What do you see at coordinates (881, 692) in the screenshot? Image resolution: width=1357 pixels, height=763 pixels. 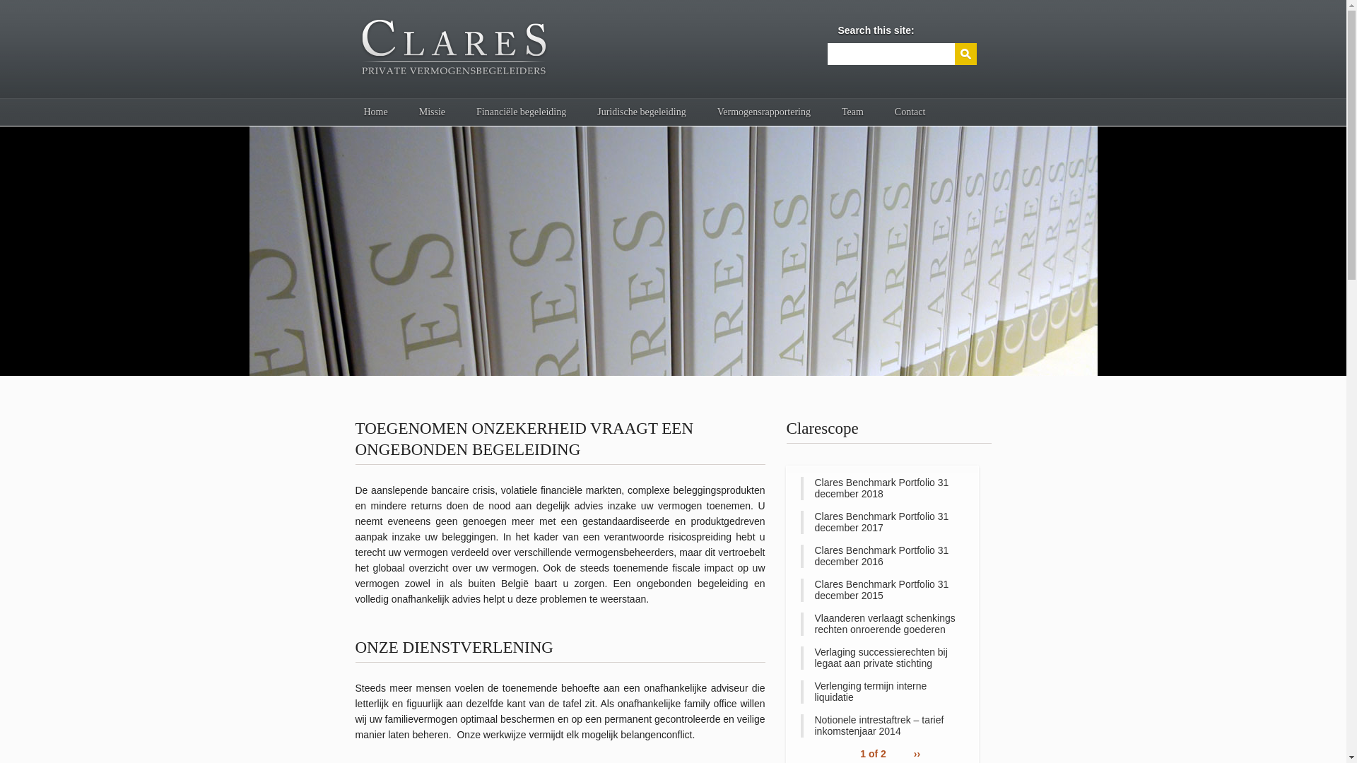 I see `Verlenging termijn interne liquidatie` at bounding box center [881, 692].